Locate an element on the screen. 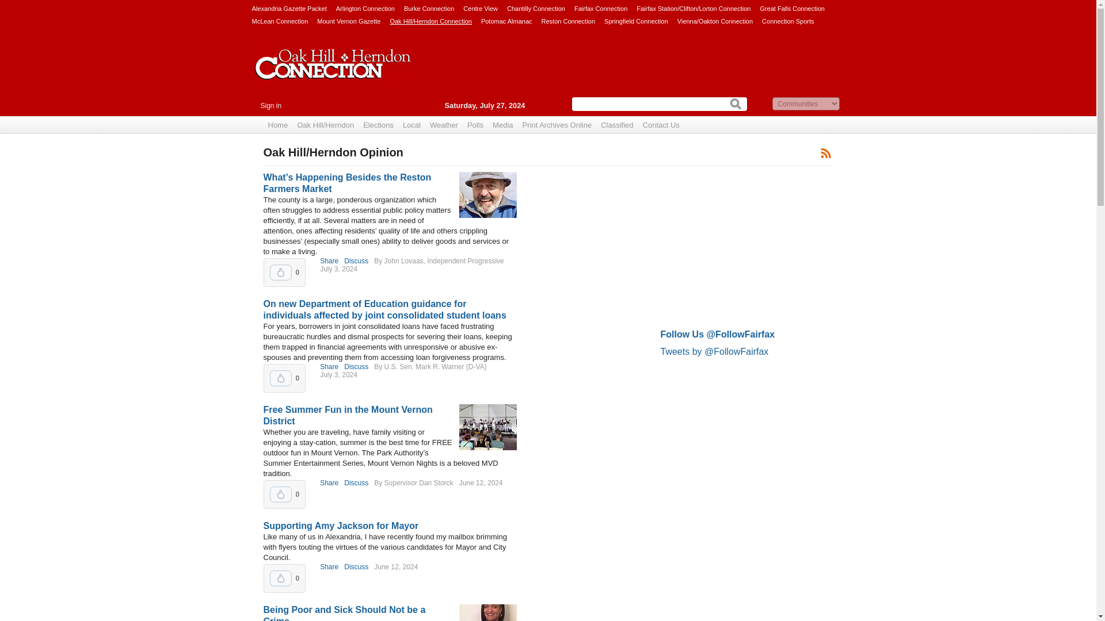 The height and width of the screenshot is (621, 1105). Centre View is located at coordinates (480, 8).